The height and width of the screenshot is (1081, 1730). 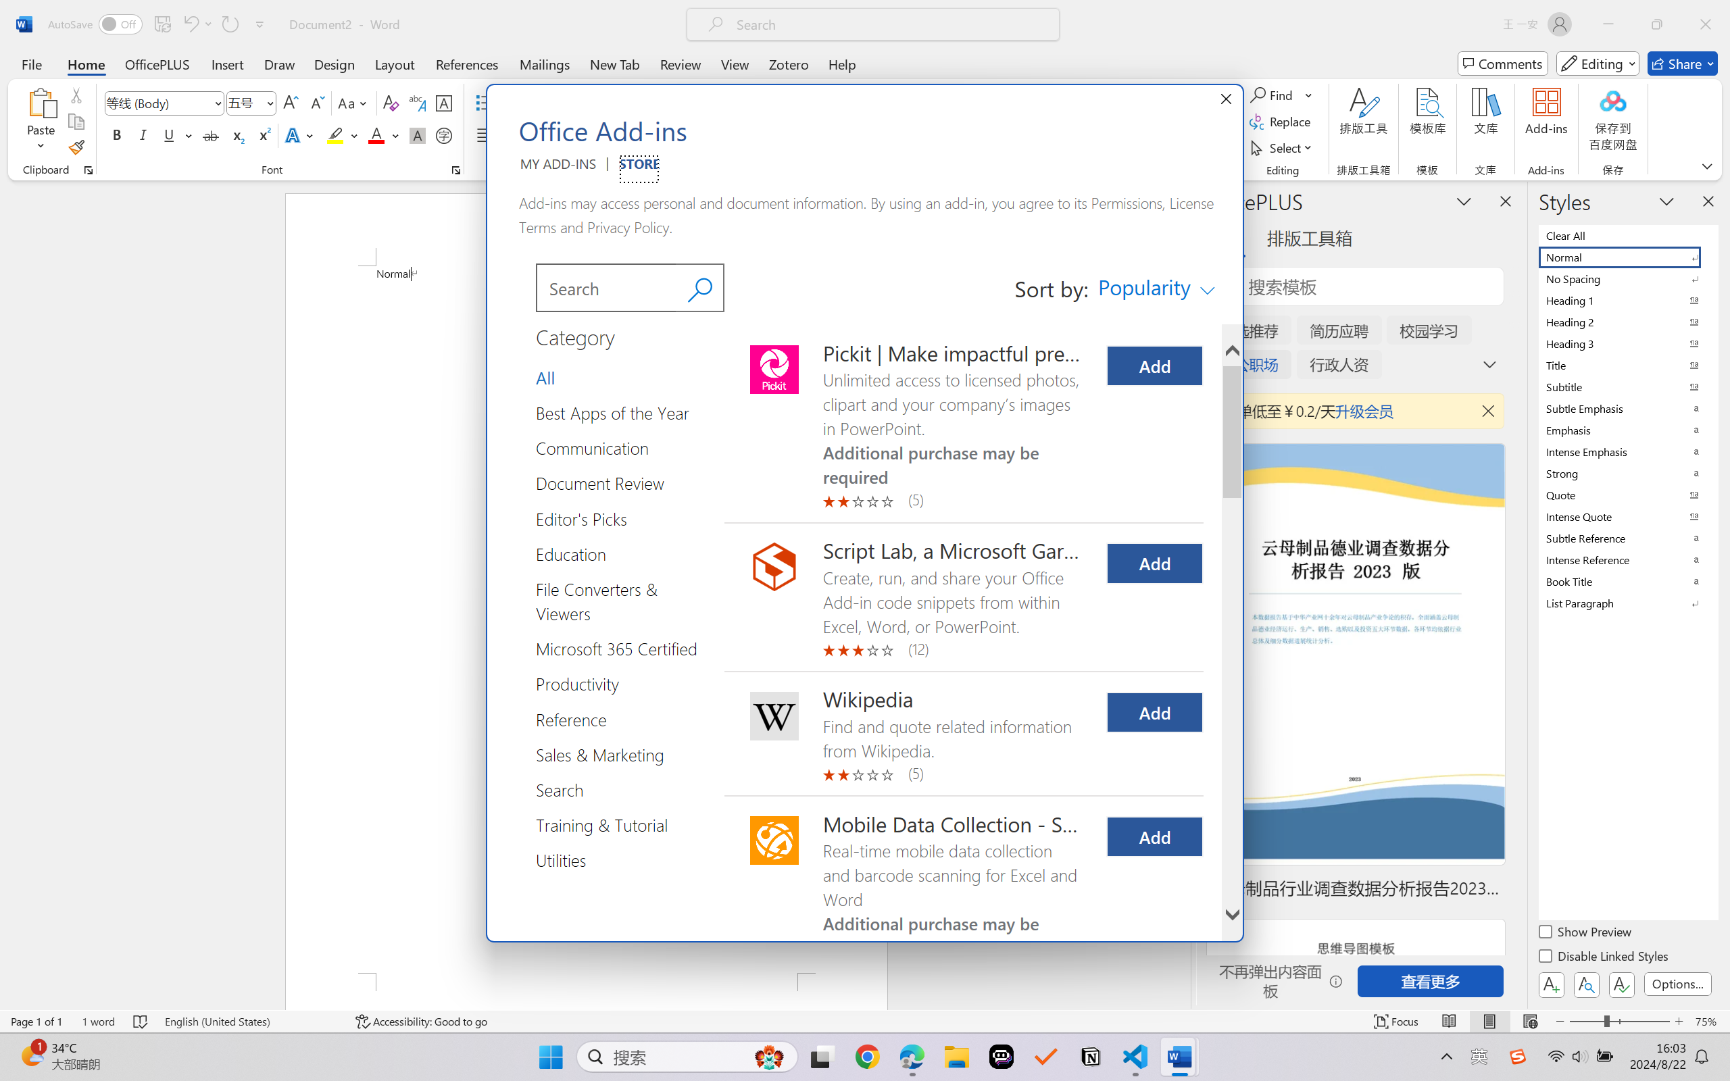 I want to click on Notion, so click(x=1091, y=1057).